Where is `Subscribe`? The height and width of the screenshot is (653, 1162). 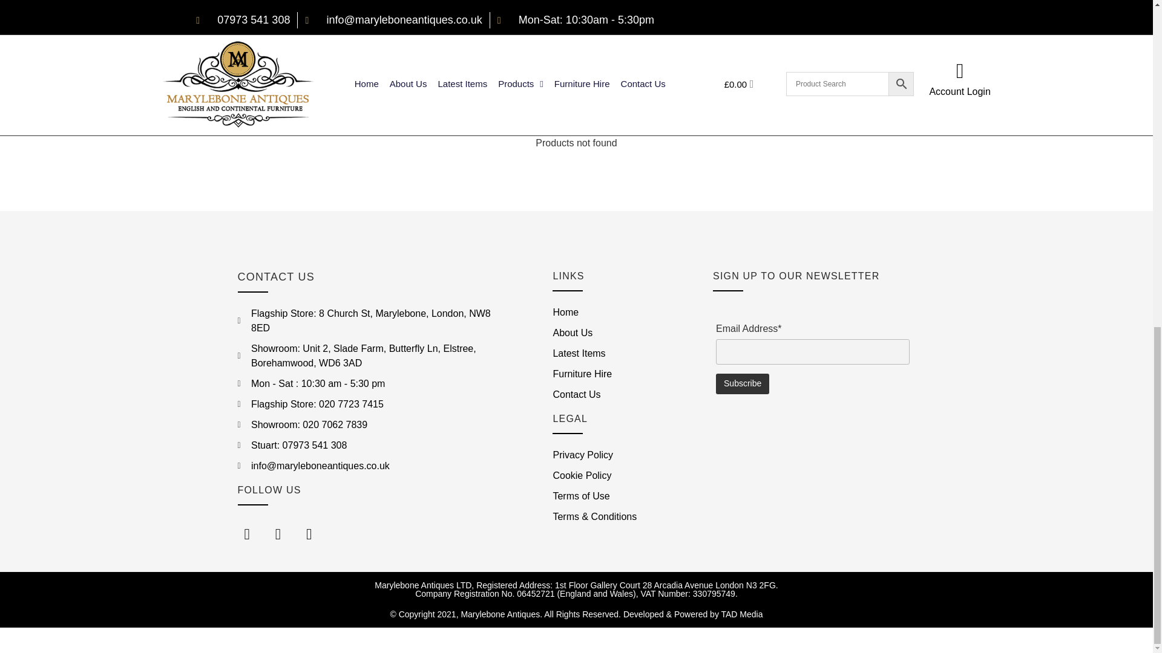 Subscribe is located at coordinates (742, 383).